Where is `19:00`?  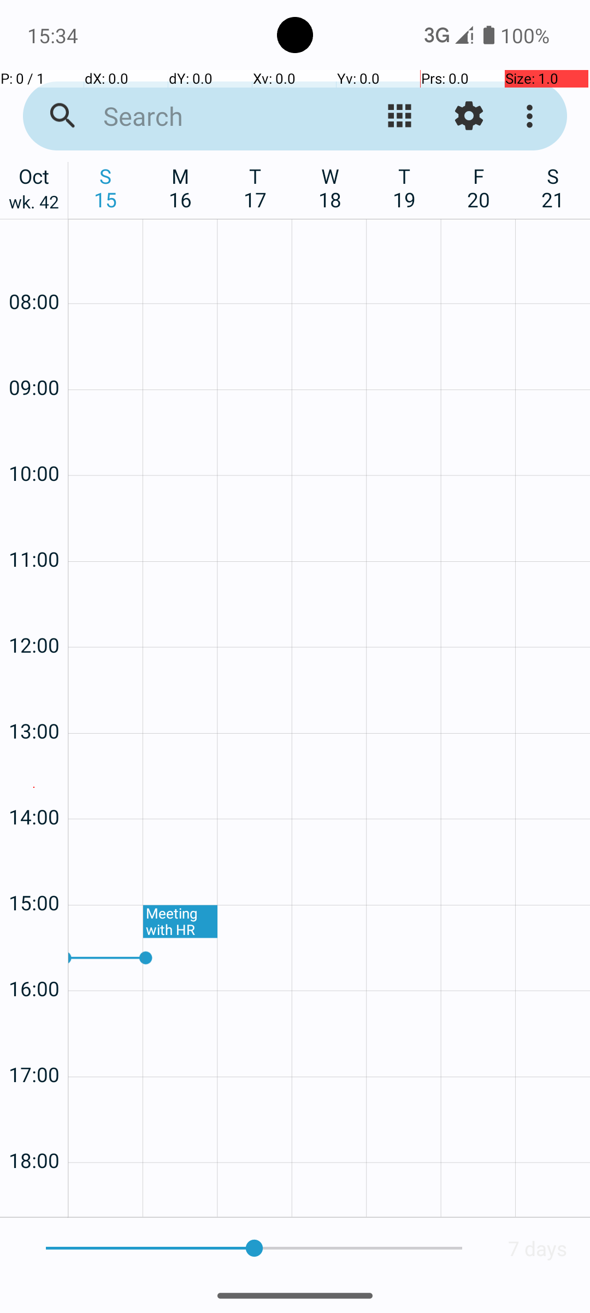 19:00 is located at coordinates (34, 1196).